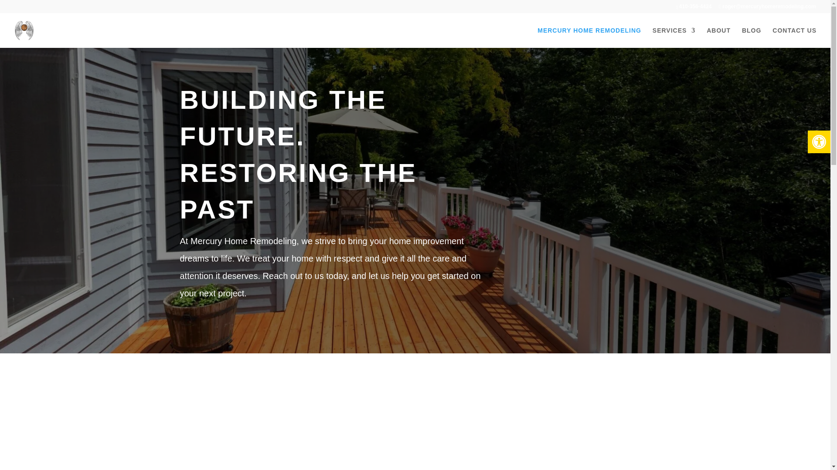  I want to click on CONTACT US, so click(794, 37).